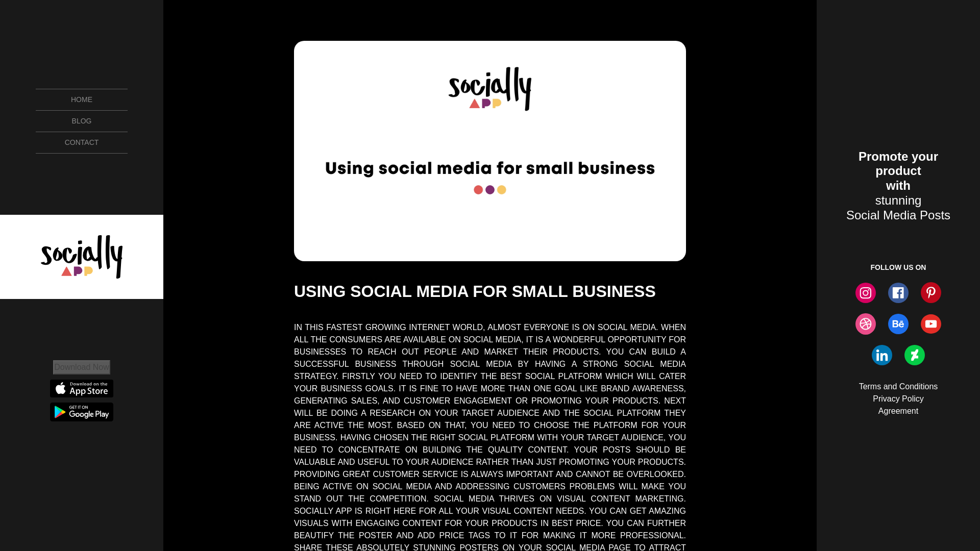 The width and height of the screenshot is (980, 551). Describe the element at coordinates (81, 99) in the screenshot. I see `HOME` at that location.